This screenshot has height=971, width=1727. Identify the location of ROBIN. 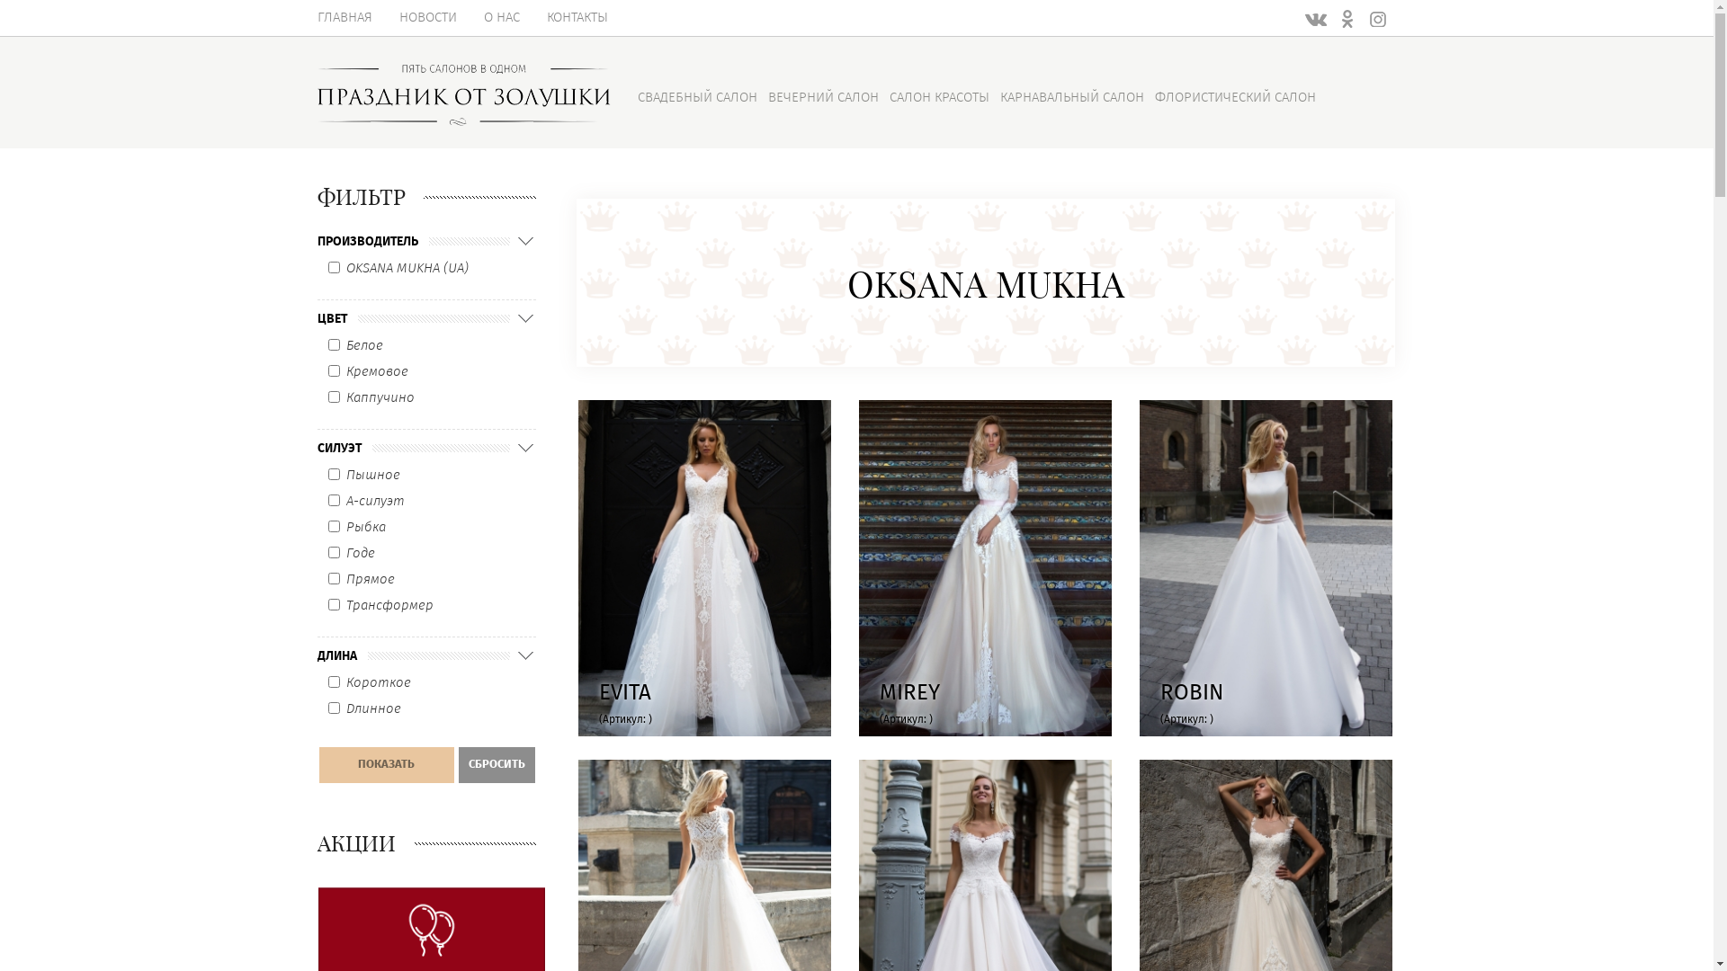
(1187, 694).